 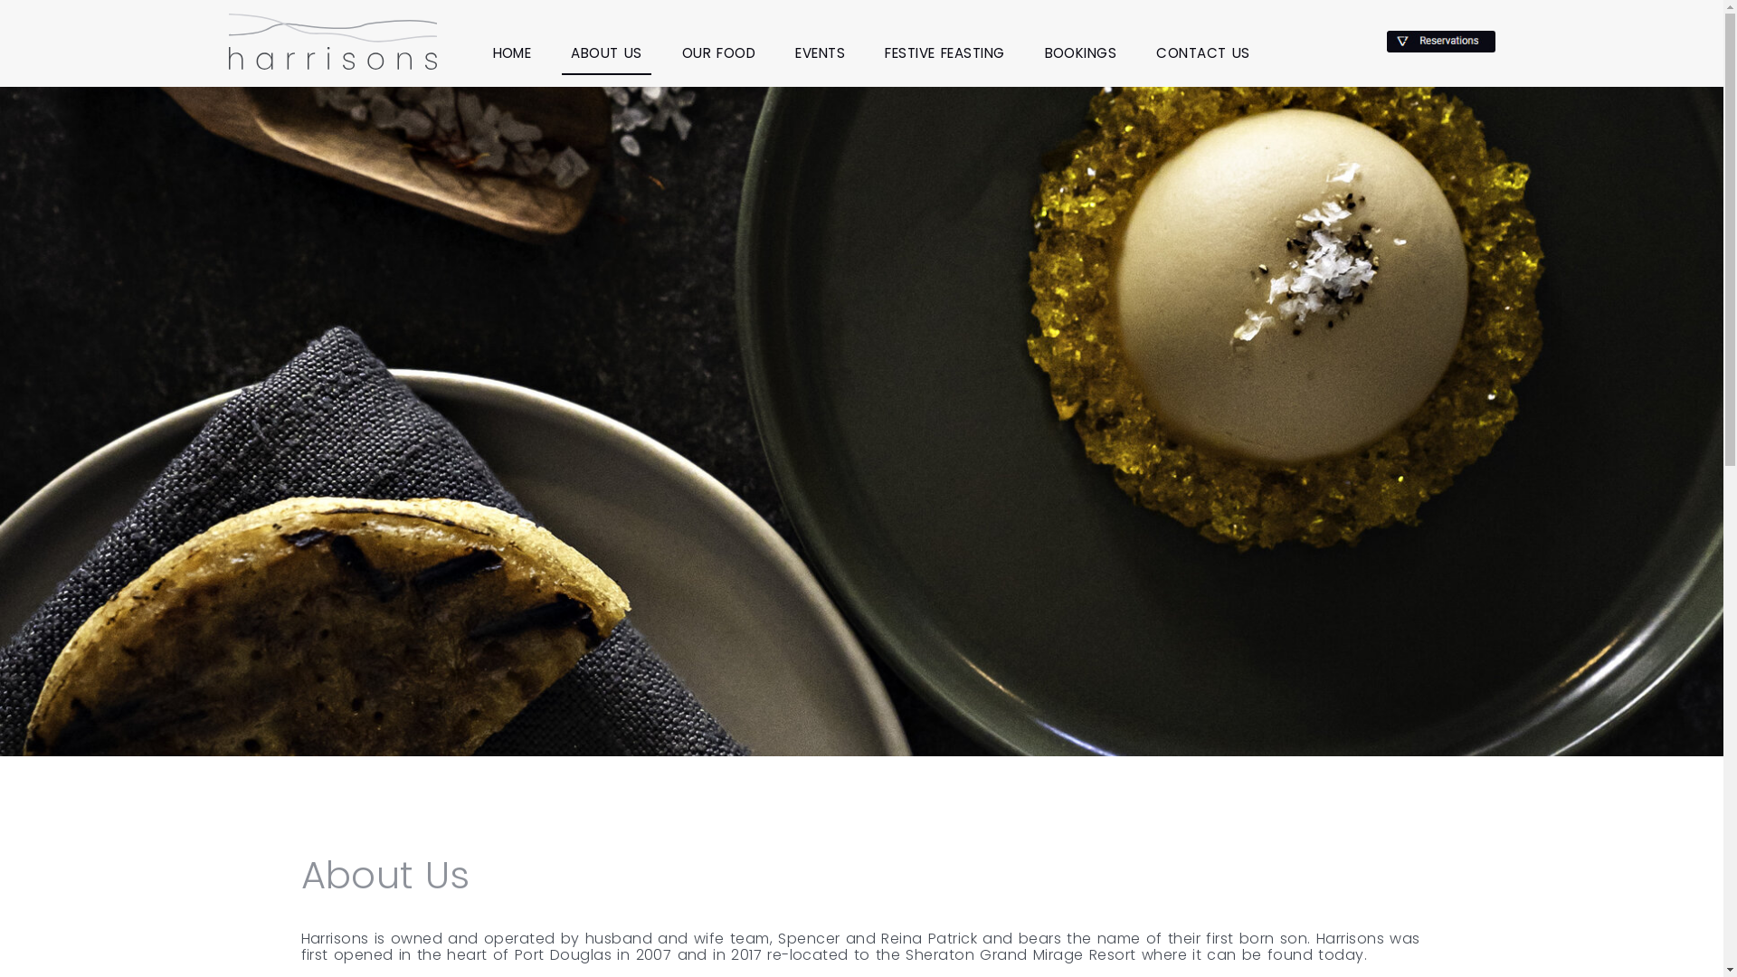 I want to click on OUR FOOD, so click(x=718, y=53).